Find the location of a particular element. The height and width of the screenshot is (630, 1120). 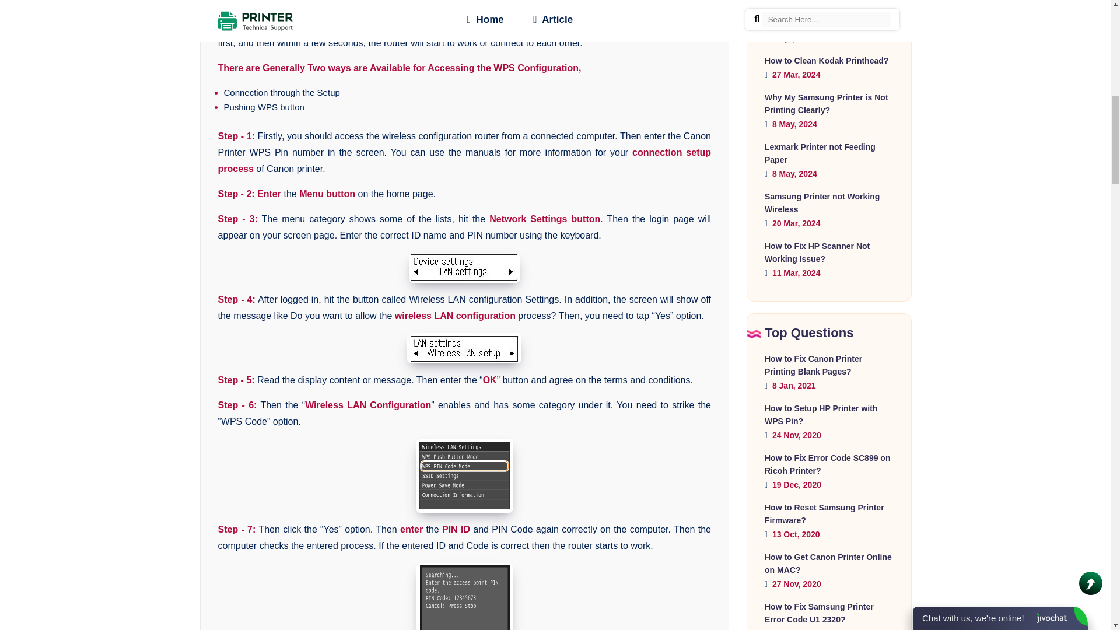

Why My Samsung Printer is Not Printing Clearly? is located at coordinates (826, 103).